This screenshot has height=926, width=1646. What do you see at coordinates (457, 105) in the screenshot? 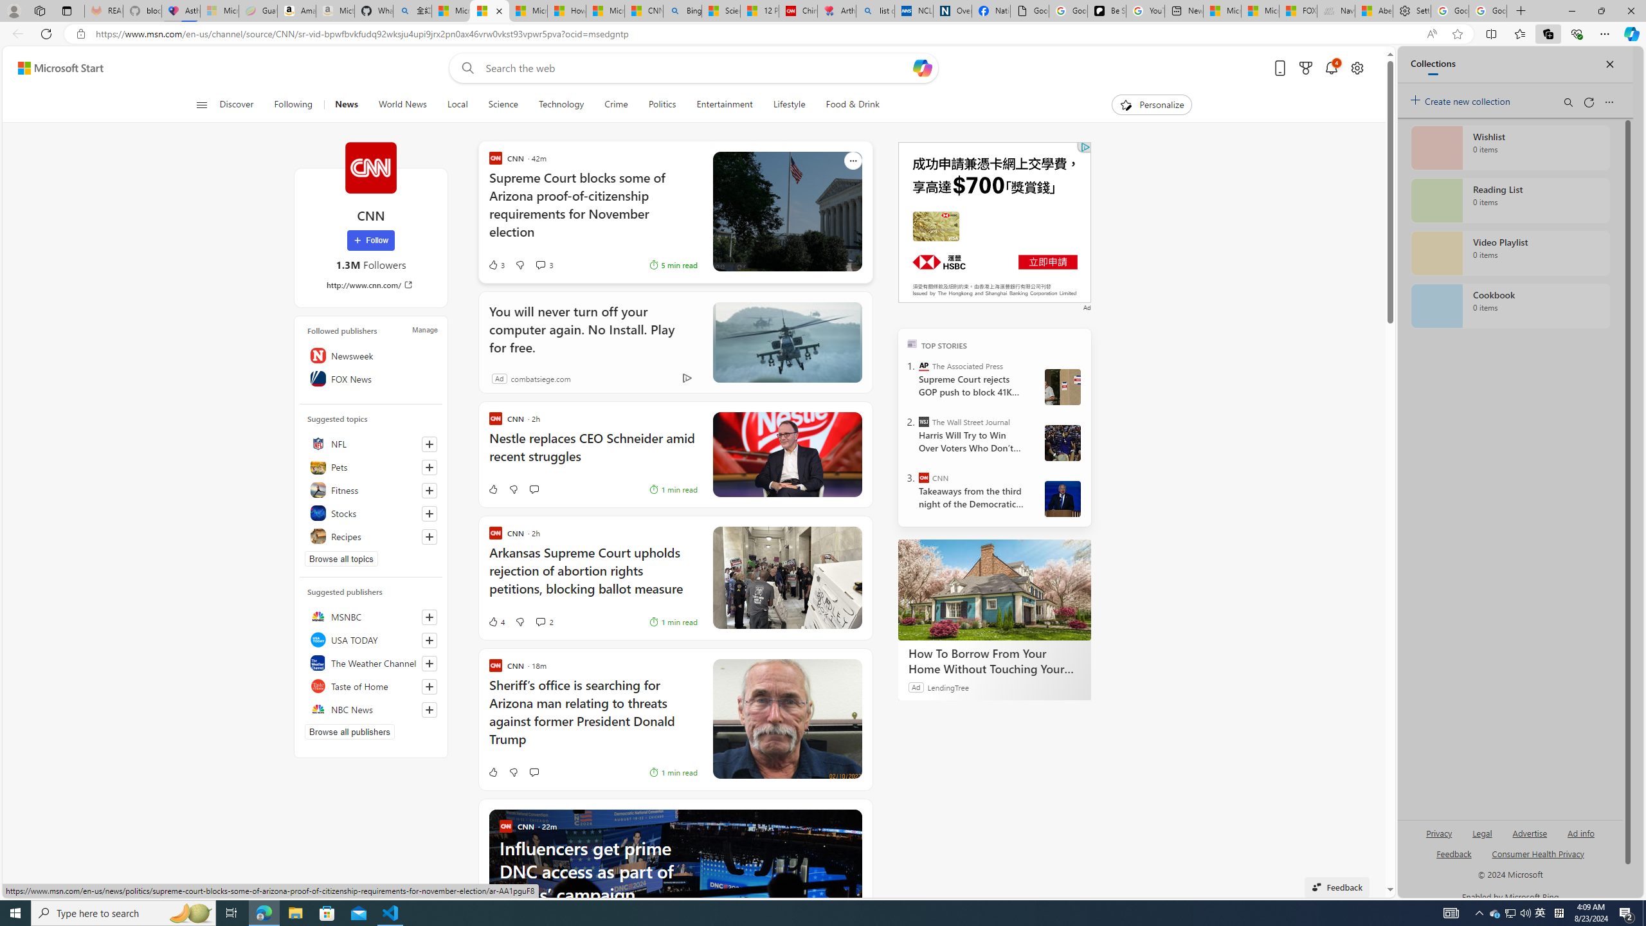
I see `Local` at bounding box center [457, 105].